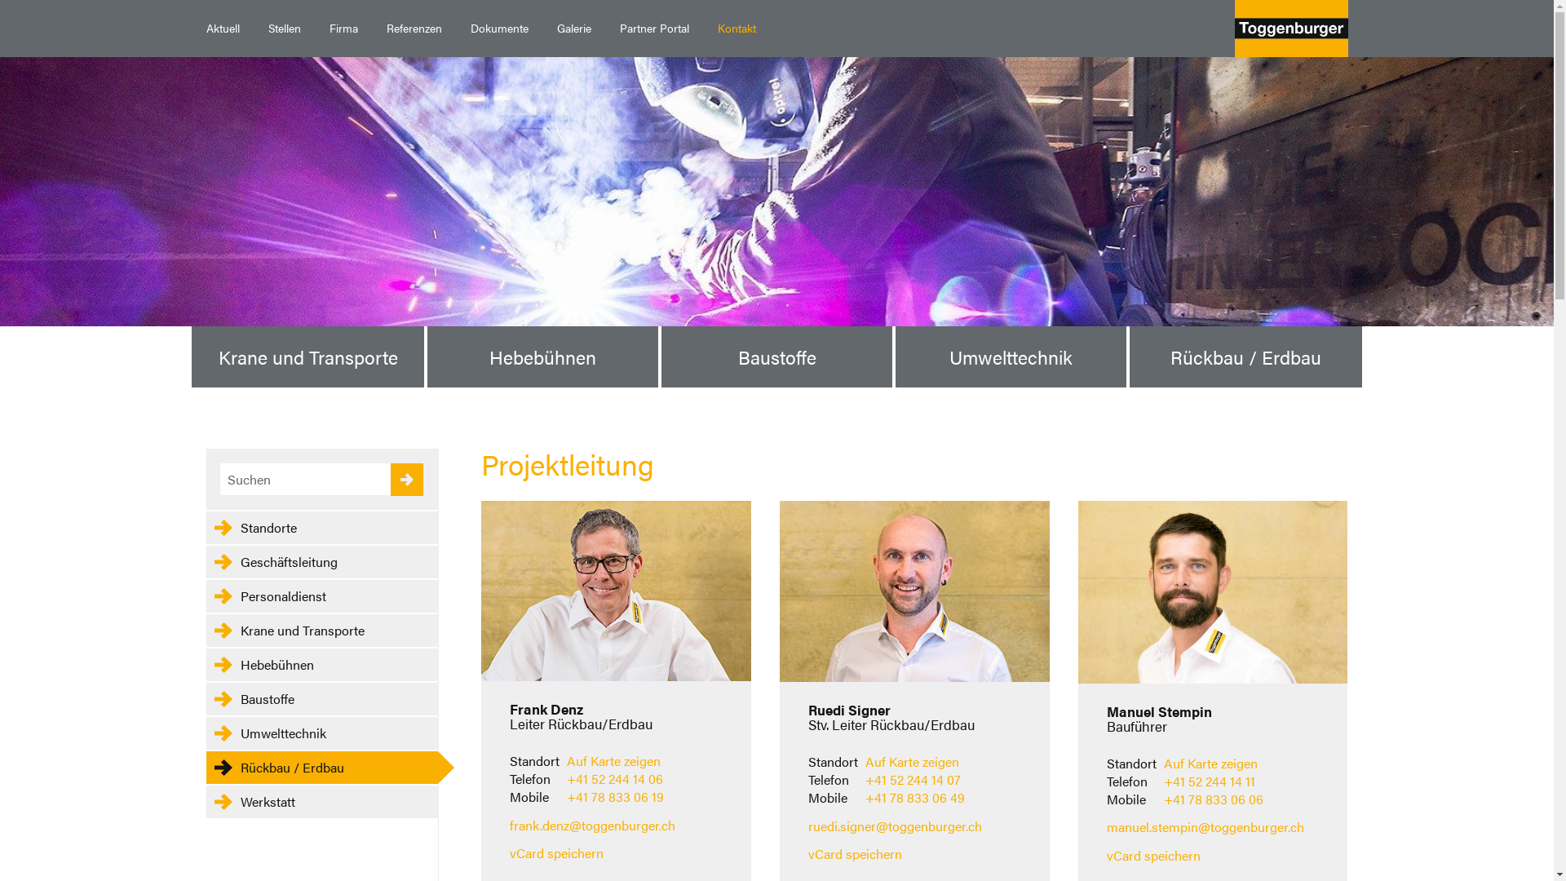  What do you see at coordinates (1205, 827) in the screenshot?
I see `manuel.stempin@toggenburger.ch` at bounding box center [1205, 827].